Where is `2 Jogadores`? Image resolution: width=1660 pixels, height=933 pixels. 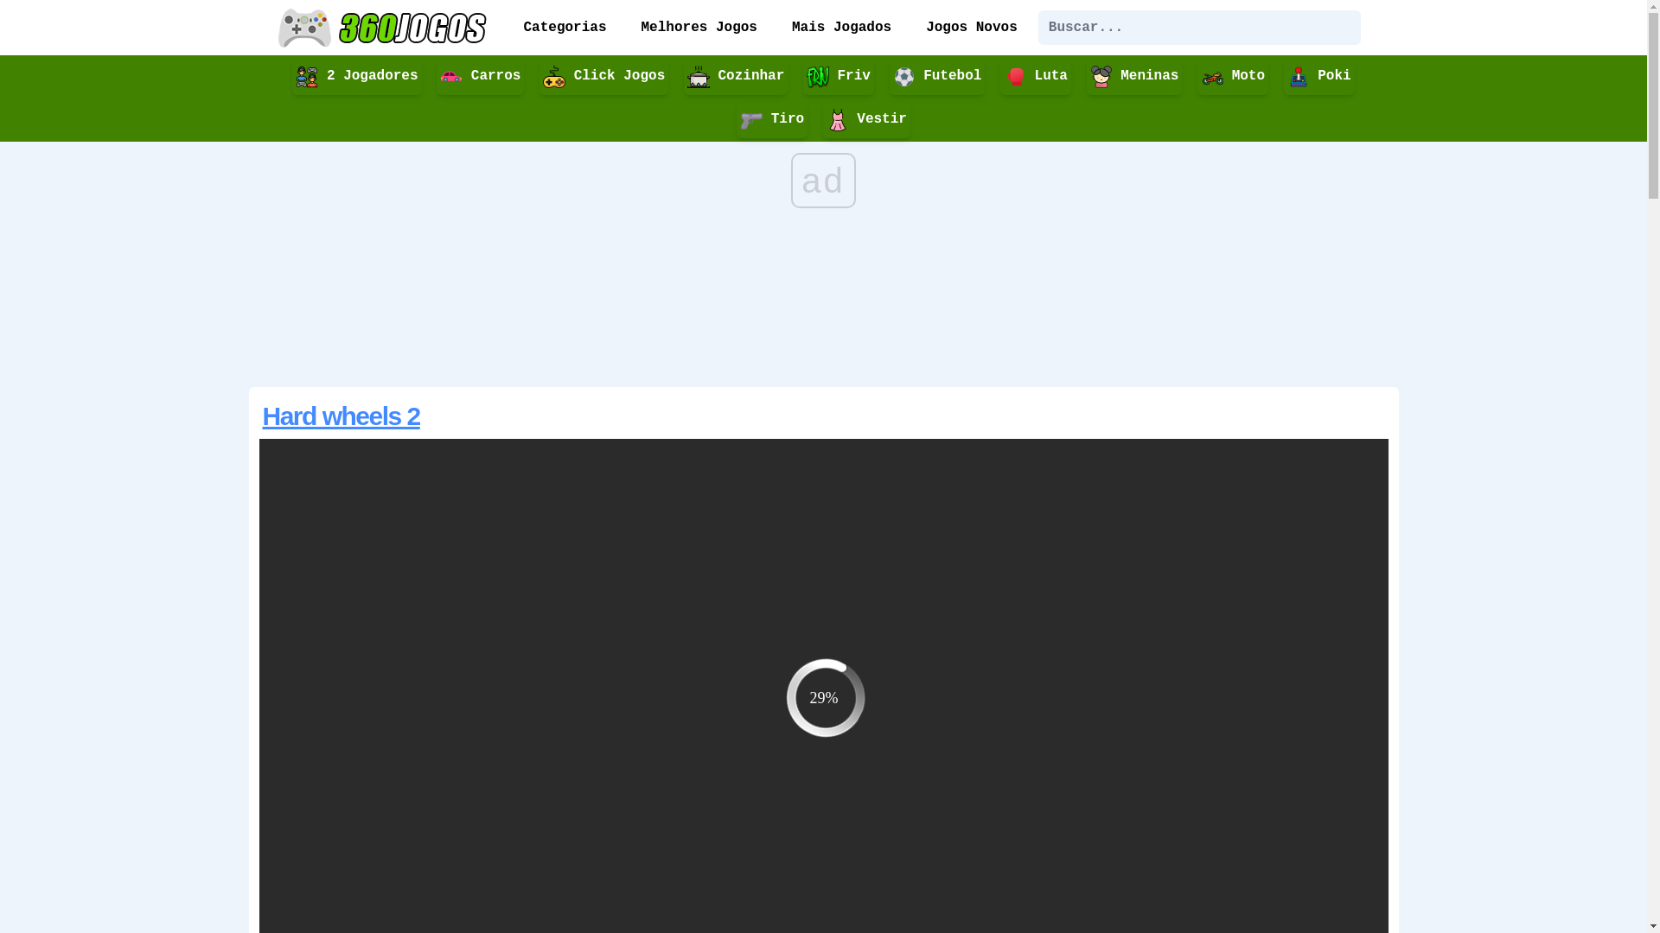
2 Jogadores is located at coordinates (356, 77).